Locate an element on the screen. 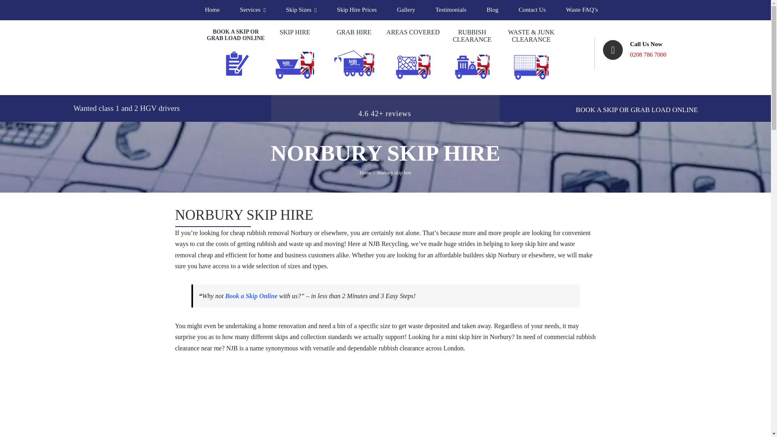 This screenshot has width=777, height=437. NJB-truck-with-man is located at coordinates (239, 365).